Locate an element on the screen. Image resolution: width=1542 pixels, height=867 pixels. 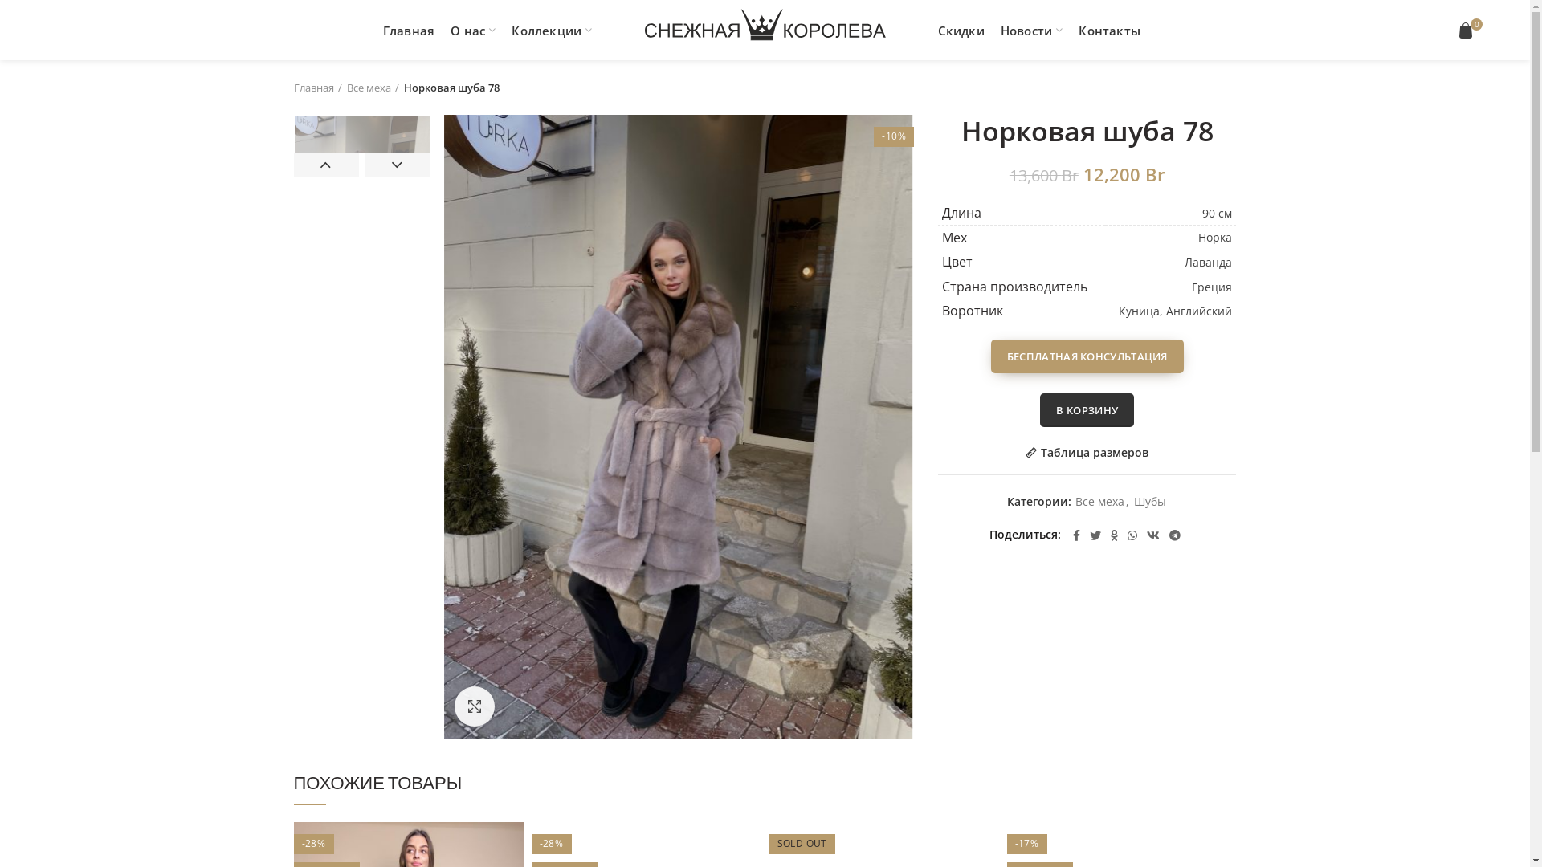
IMG_6555-min is located at coordinates (361, 218).